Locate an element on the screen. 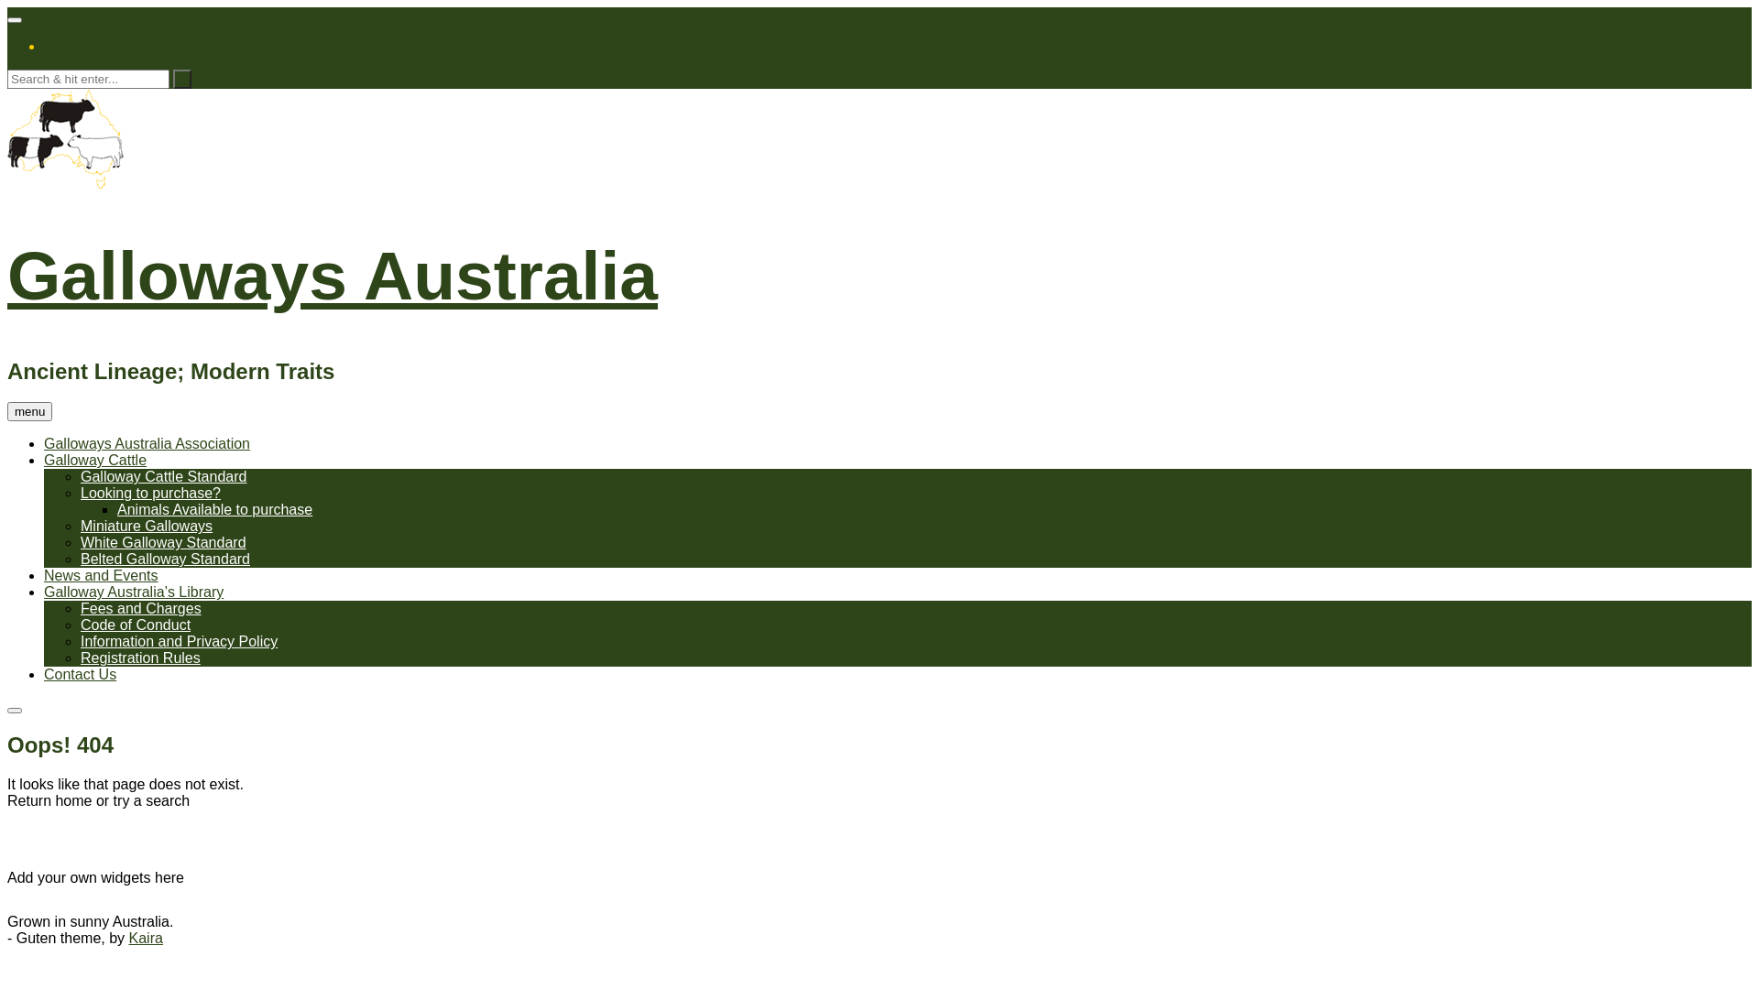 The image size is (1759, 989). Galloways Australia is located at coordinates (333, 276).